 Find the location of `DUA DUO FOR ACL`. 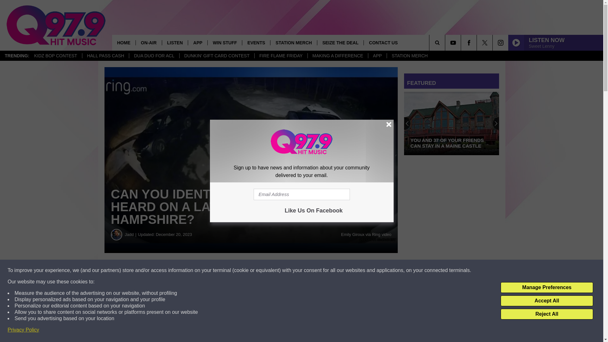

DUA DUO FOR ACL is located at coordinates (154, 56).